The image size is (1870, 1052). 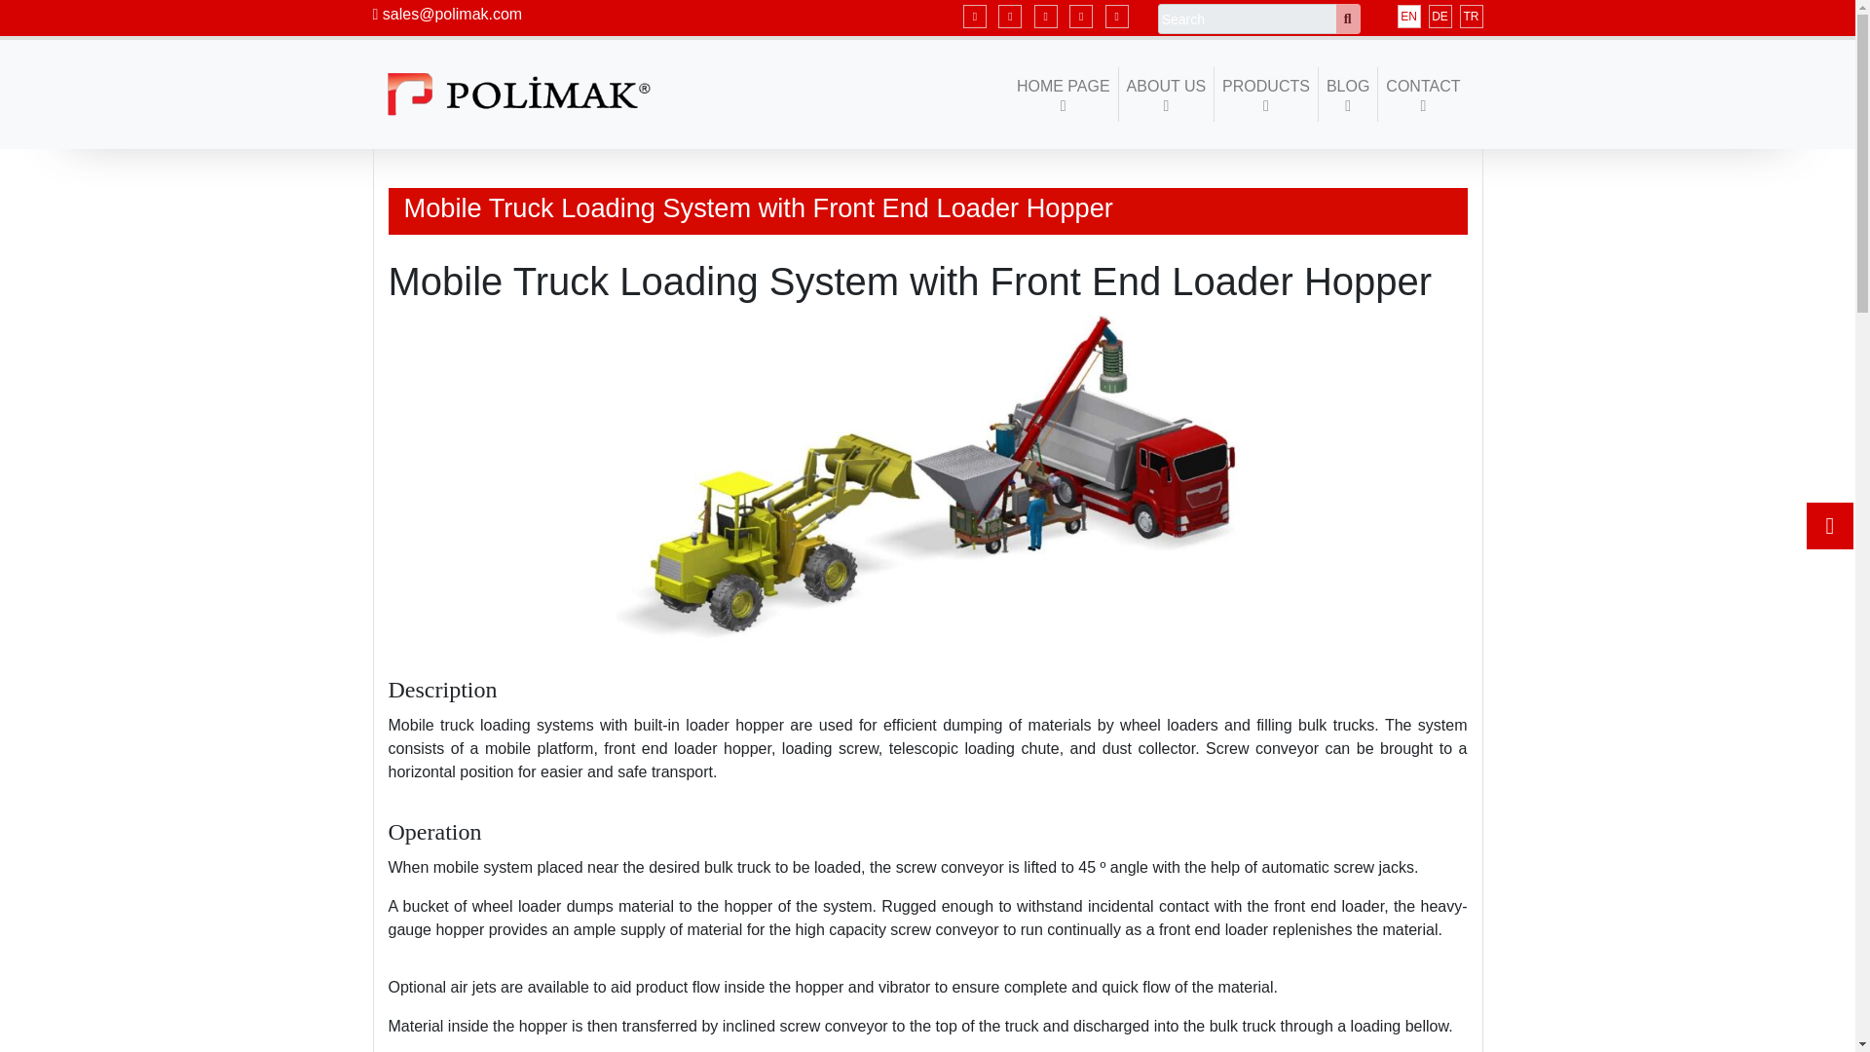 What do you see at coordinates (1440, 17) in the screenshot?
I see `DE` at bounding box center [1440, 17].